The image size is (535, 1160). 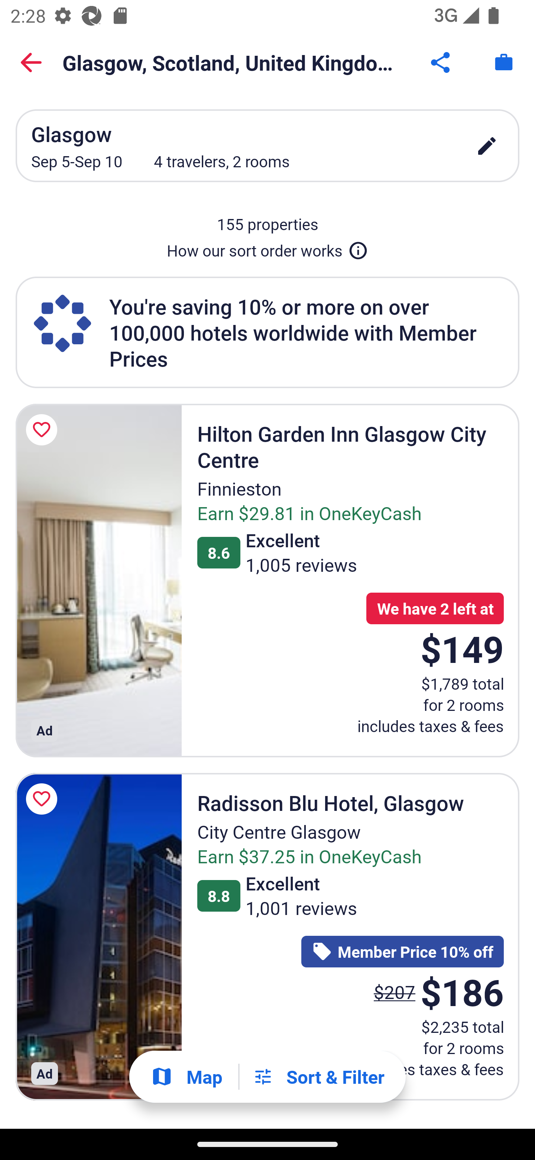 What do you see at coordinates (44, 799) in the screenshot?
I see `Save Radisson Blu Hotel, Glasgow to a trip` at bounding box center [44, 799].